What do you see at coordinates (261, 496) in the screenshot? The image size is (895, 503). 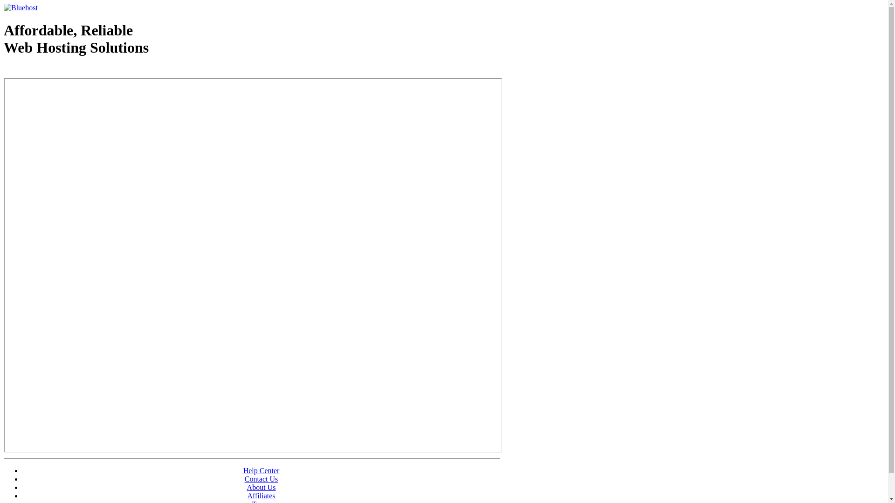 I see `Affiliates` at bounding box center [261, 496].